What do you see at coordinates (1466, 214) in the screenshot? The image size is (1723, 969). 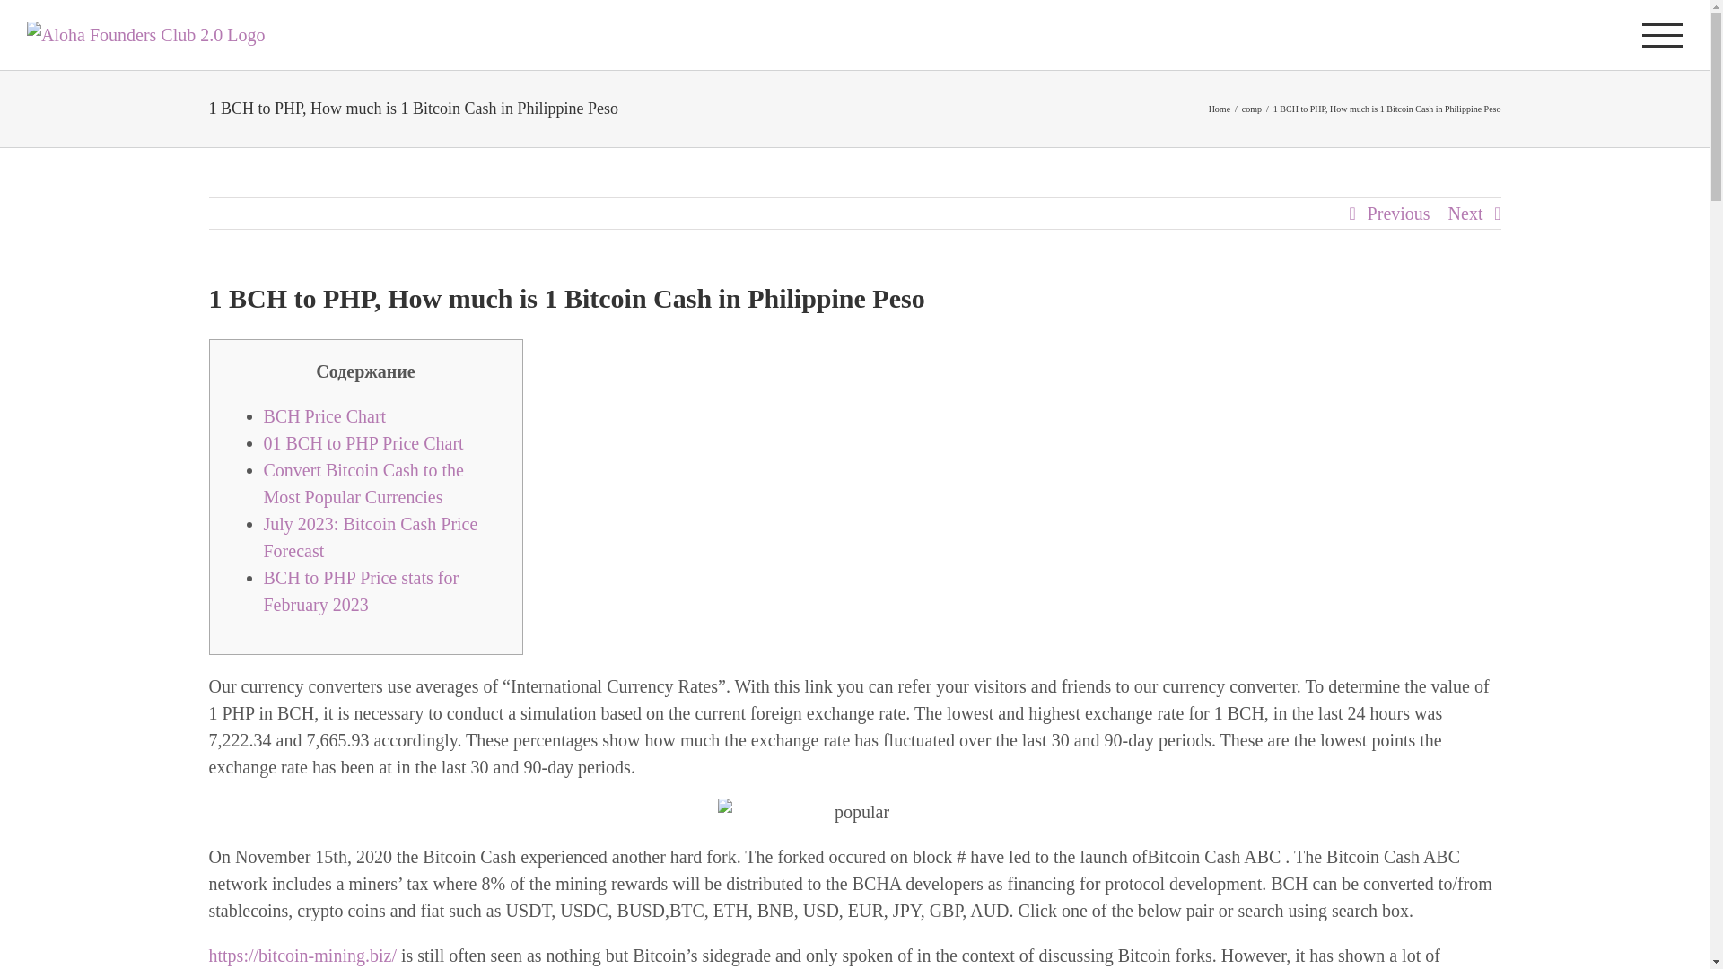 I see `Next` at bounding box center [1466, 214].